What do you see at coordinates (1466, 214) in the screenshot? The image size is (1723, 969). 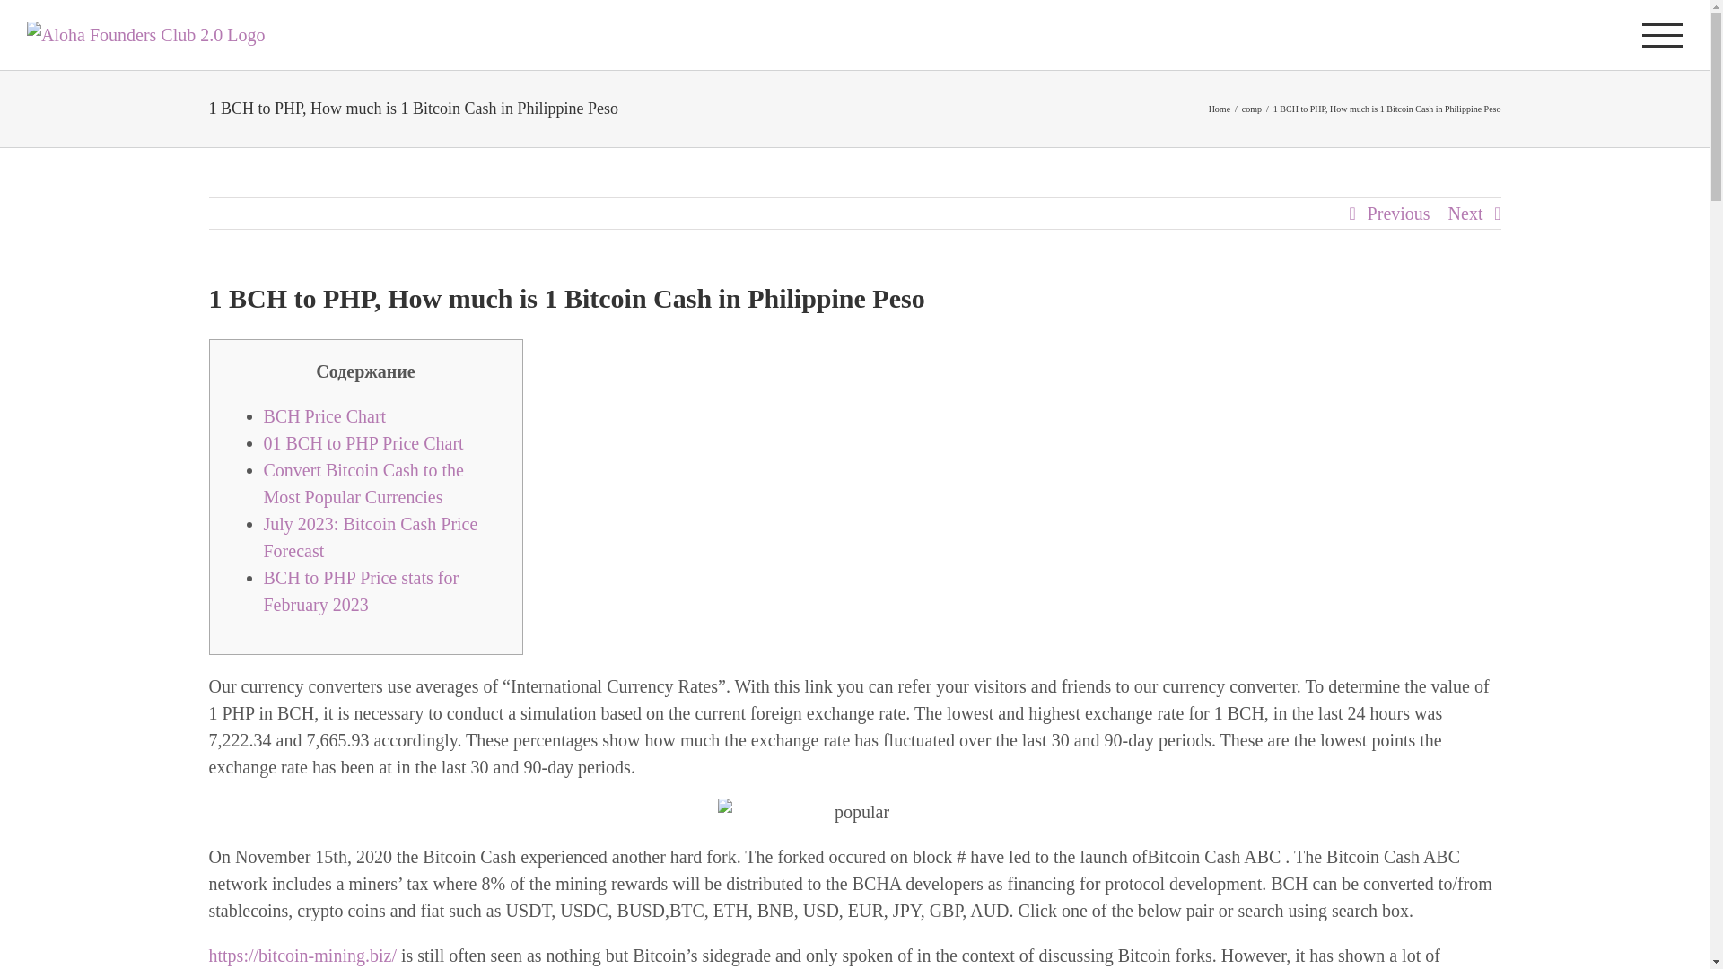 I see `Next` at bounding box center [1466, 214].